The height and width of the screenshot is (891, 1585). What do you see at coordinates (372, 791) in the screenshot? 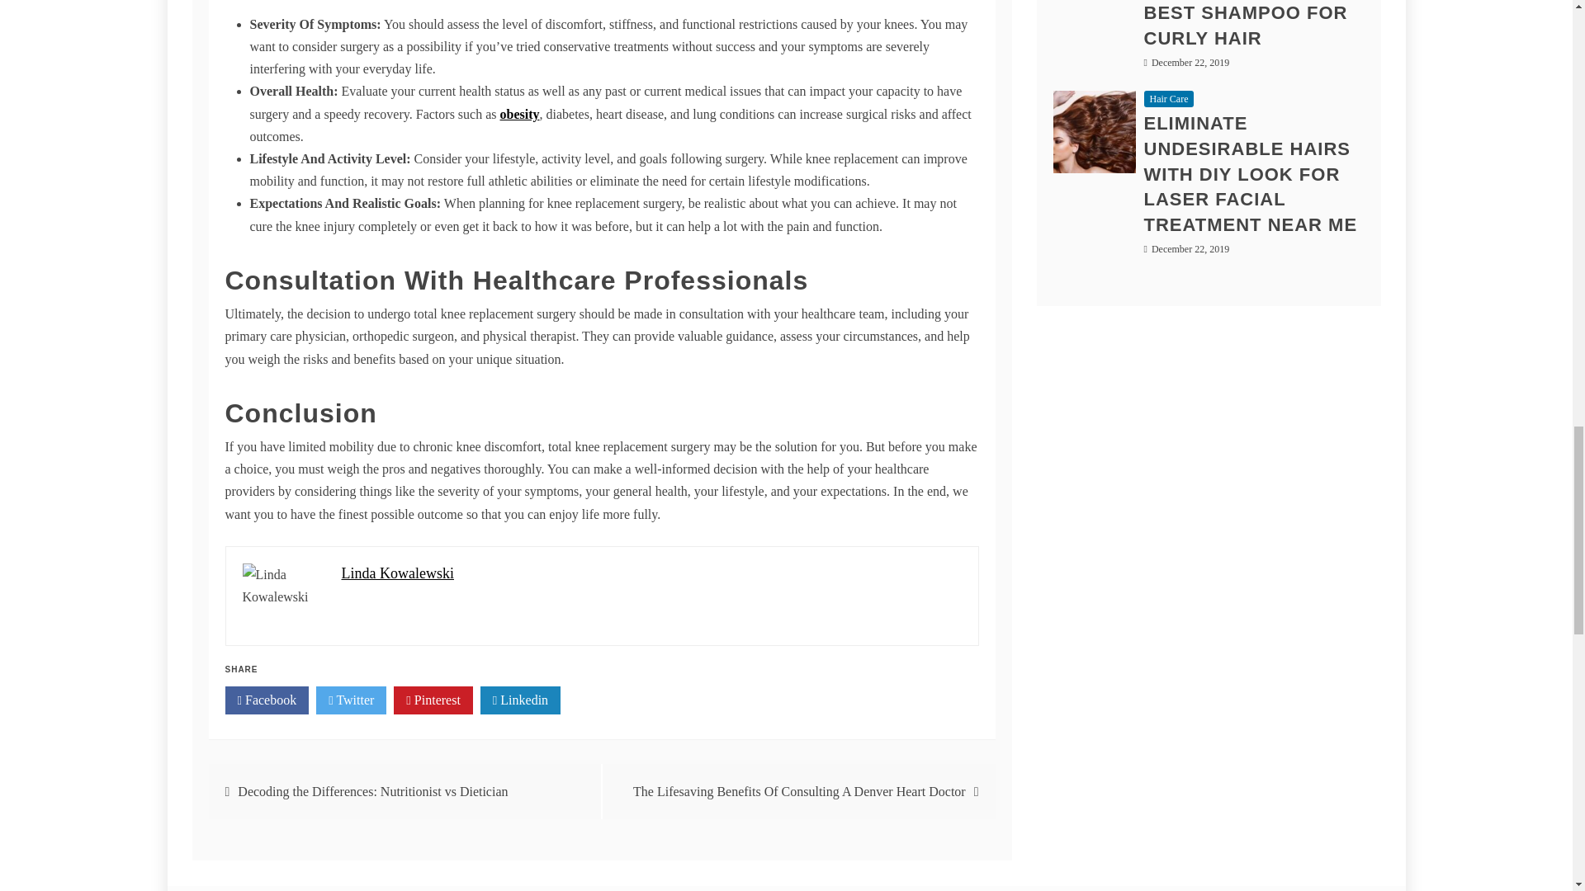
I see `Decoding the Differences: Nutritionist vs Dietician` at bounding box center [372, 791].